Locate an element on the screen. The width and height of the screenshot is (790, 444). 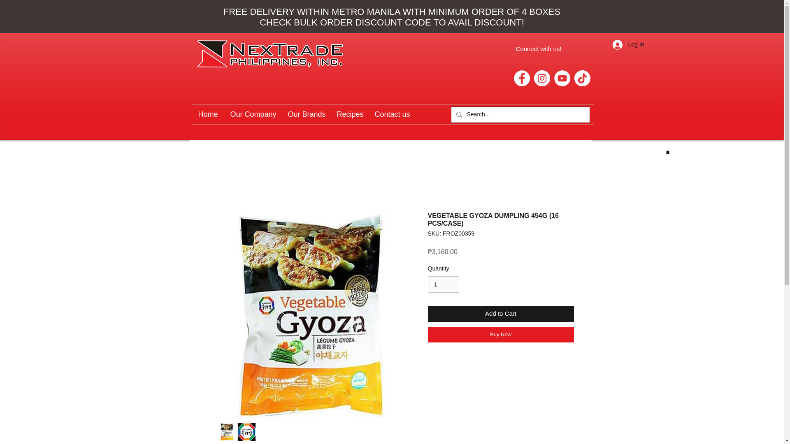
Buy Now is located at coordinates (501, 334).